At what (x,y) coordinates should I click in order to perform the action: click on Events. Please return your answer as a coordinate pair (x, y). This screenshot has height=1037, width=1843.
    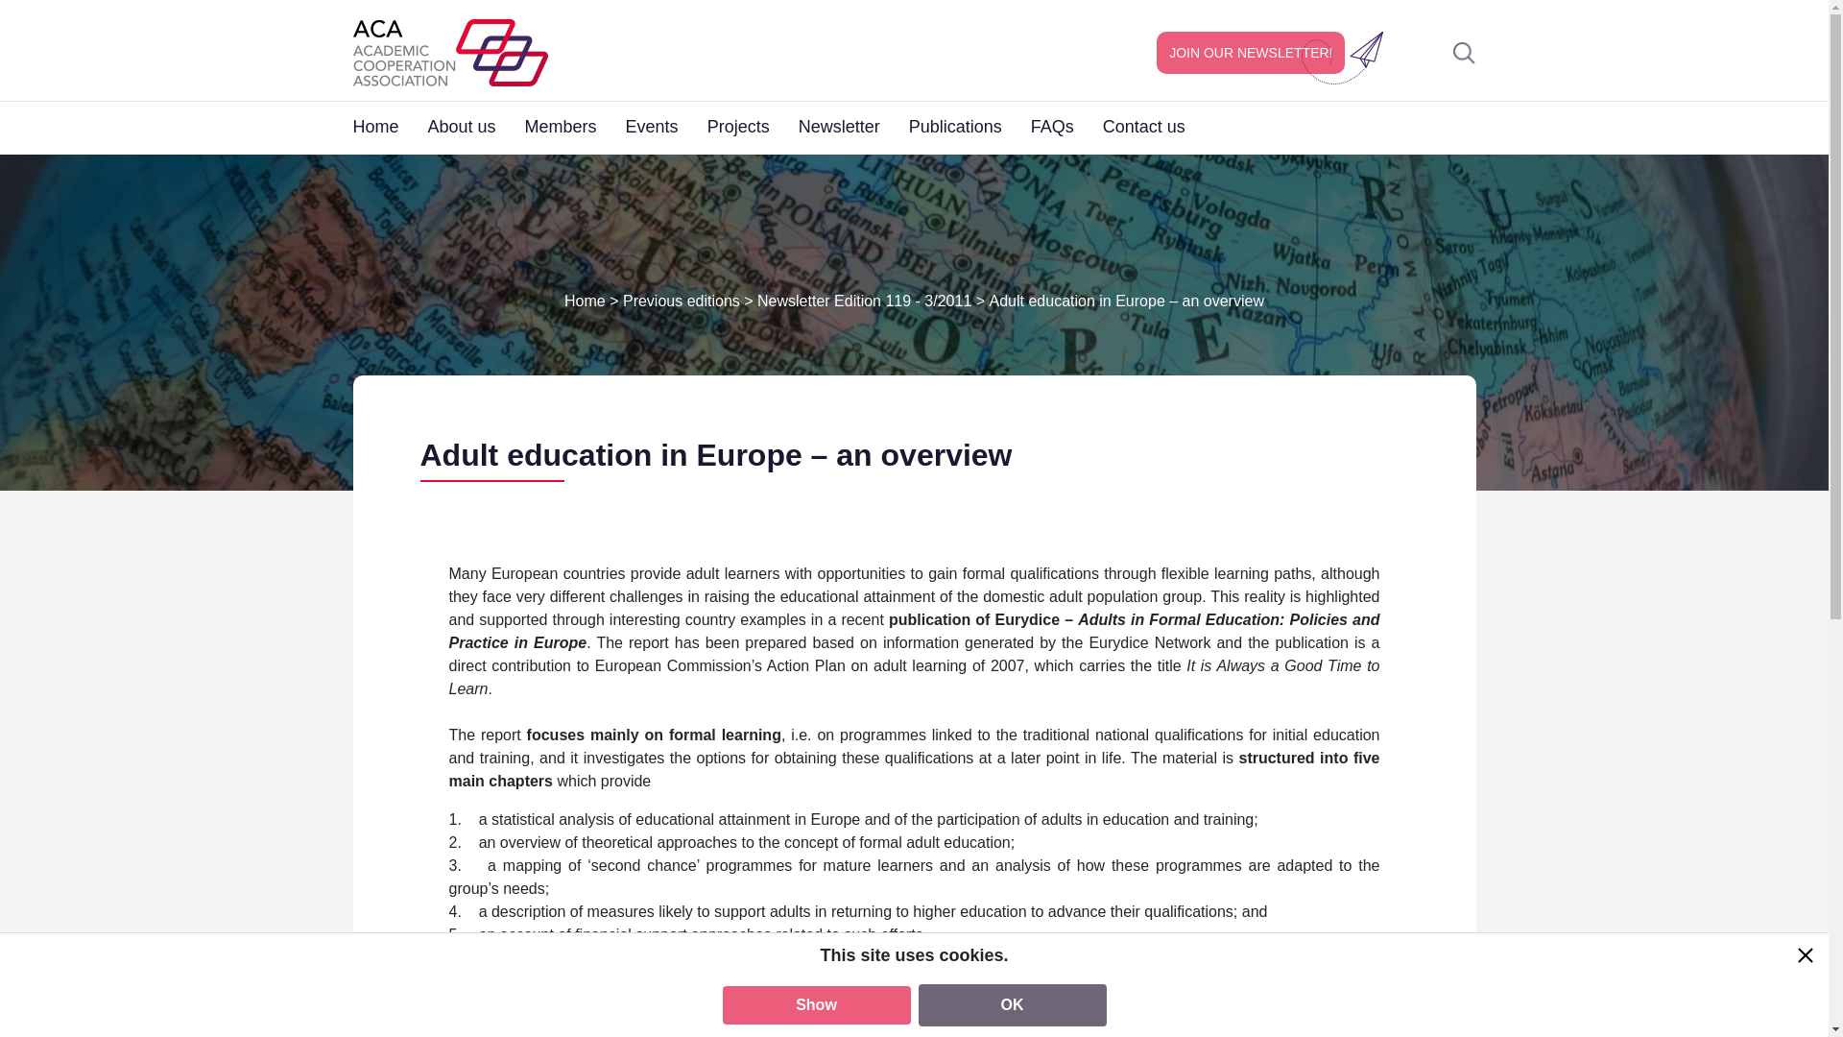
    Looking at the image, I should click on (666, 126).